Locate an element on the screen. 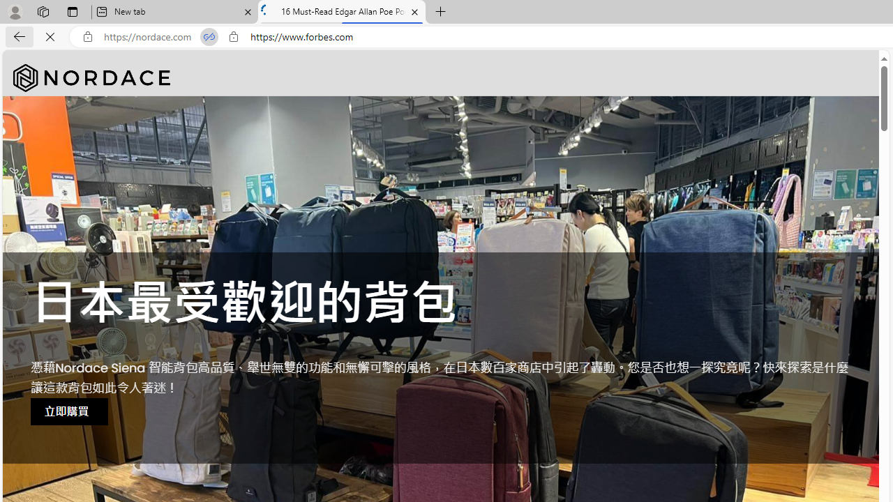  16 Must-Read Edgar Allan Poe Poems And Short Stories is located at coordinates (342, 13).